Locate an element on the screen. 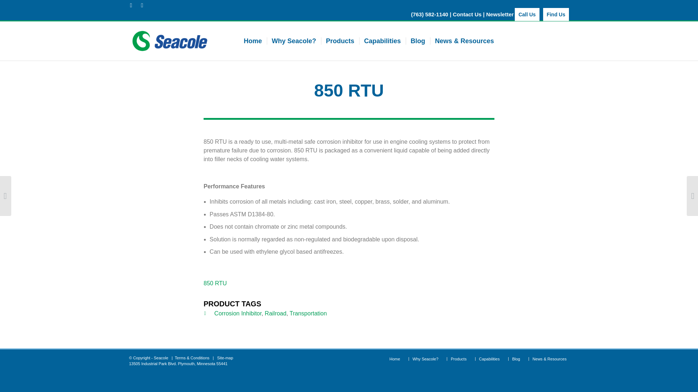 The image size is (698, 392). Contact Us is located at coordinates (467, 14).